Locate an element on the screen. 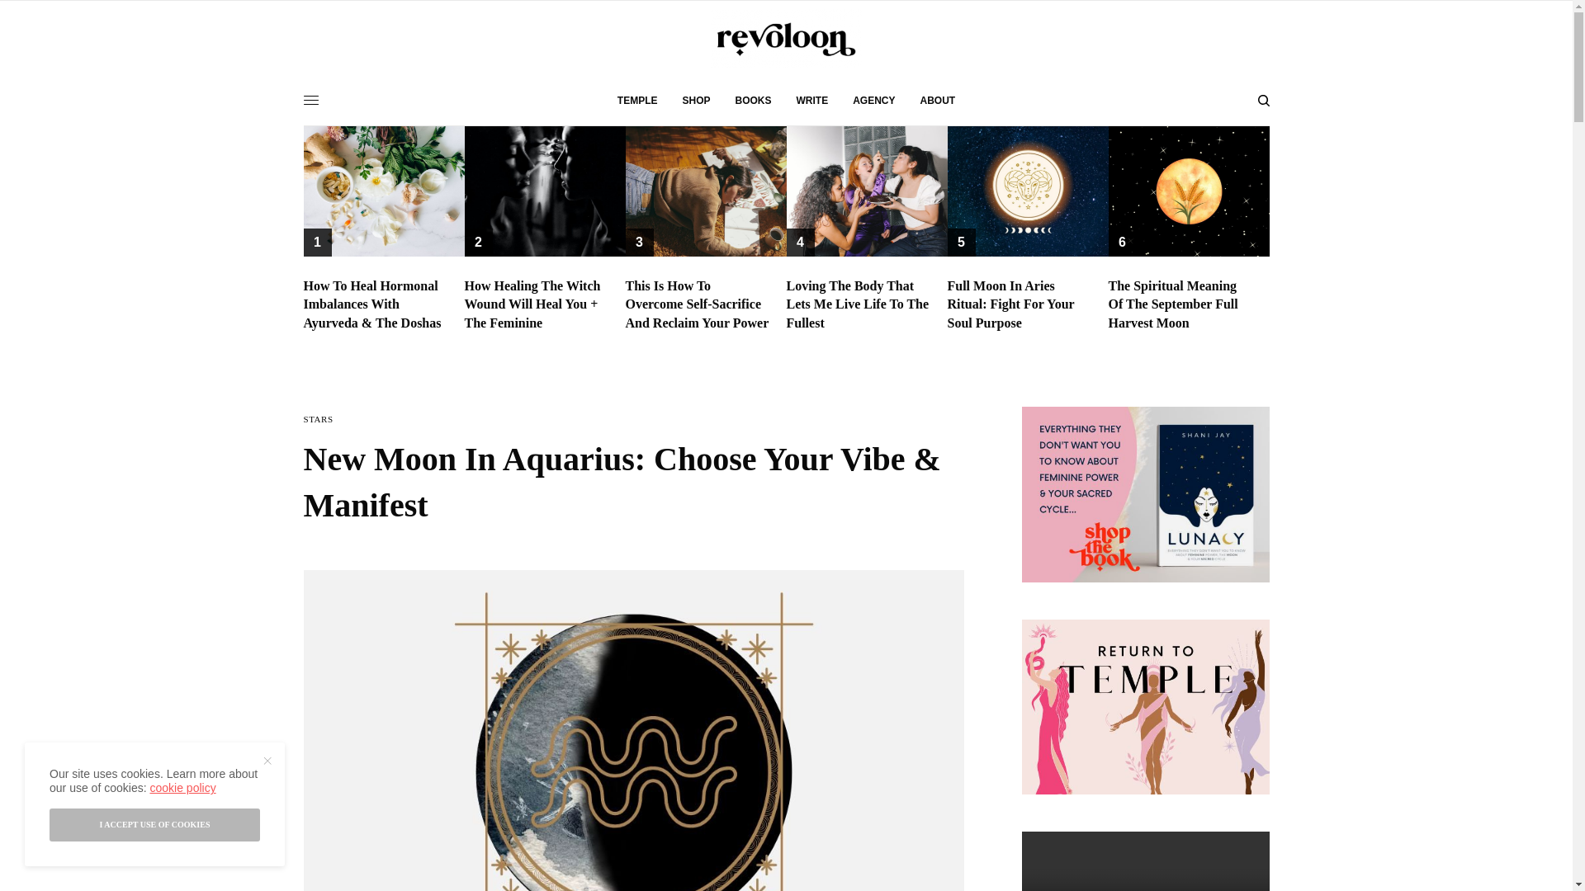 The width and height of the screenshot is (1585, 891). Loving The Body That Lets Me Live Life To The Fullest is located at coordinates (859, 304).